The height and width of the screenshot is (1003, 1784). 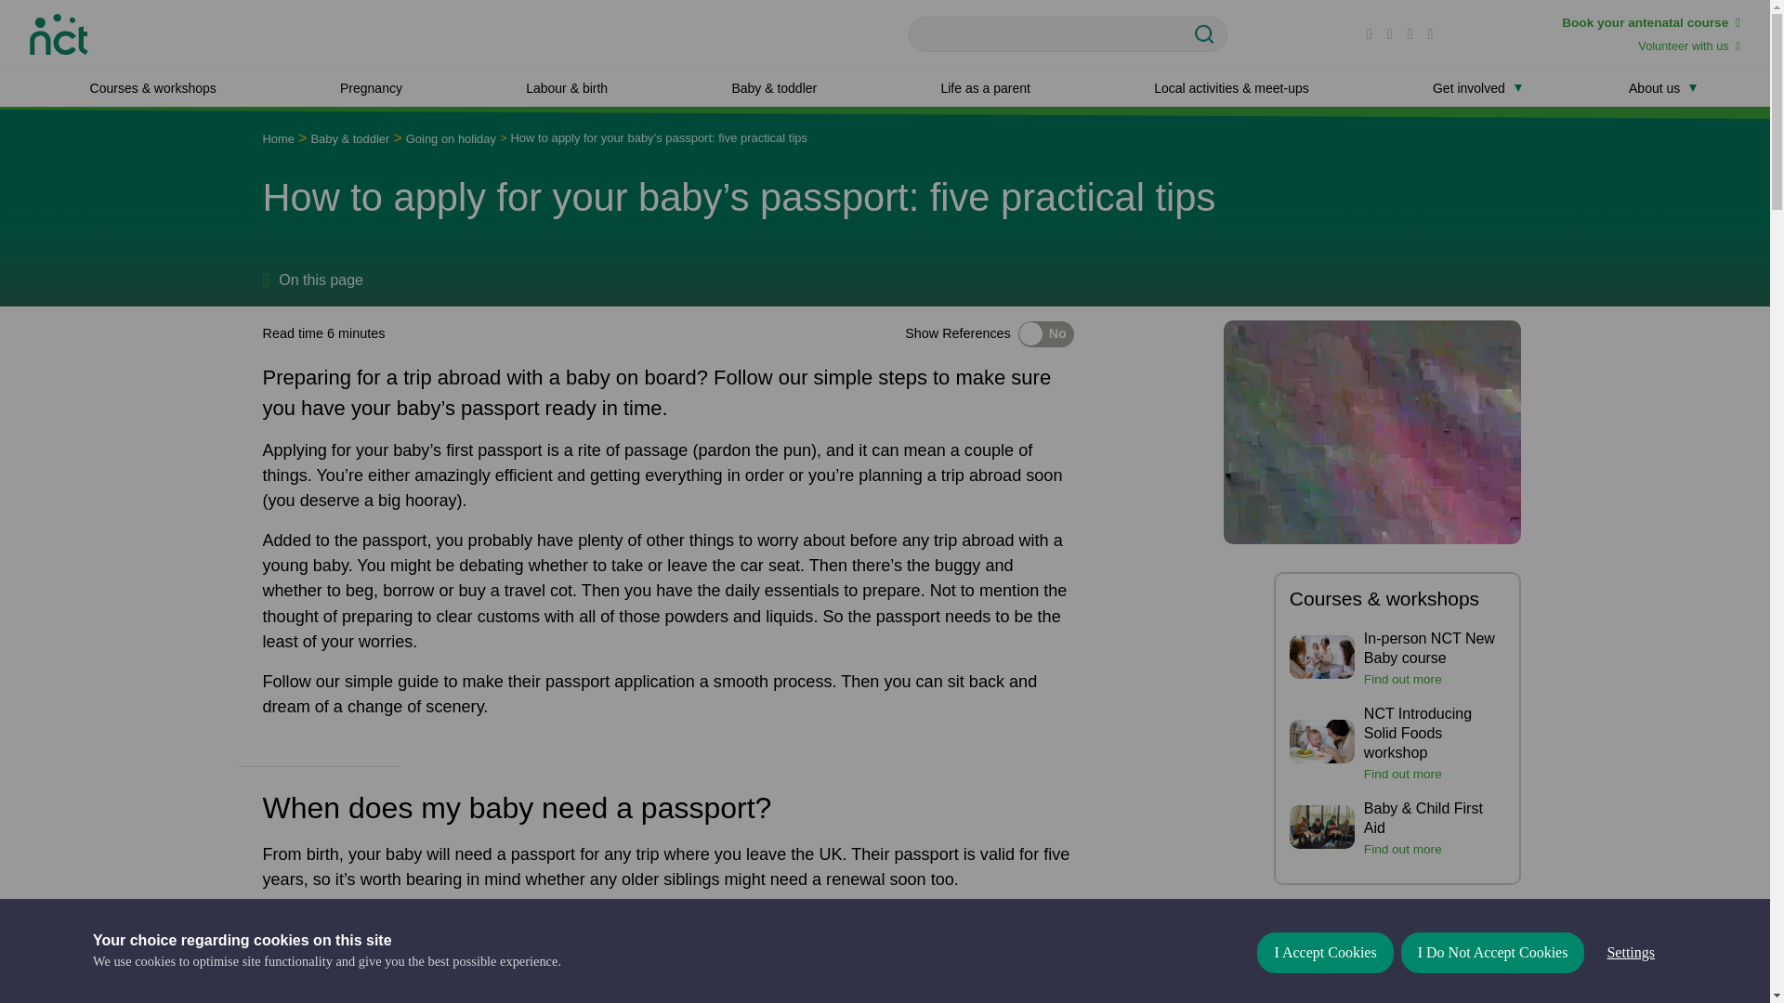 What do you see at coordinates (1518, 87) in the screenshot?
I see `Dropdown menu button` at bounding box center [1518, 87].